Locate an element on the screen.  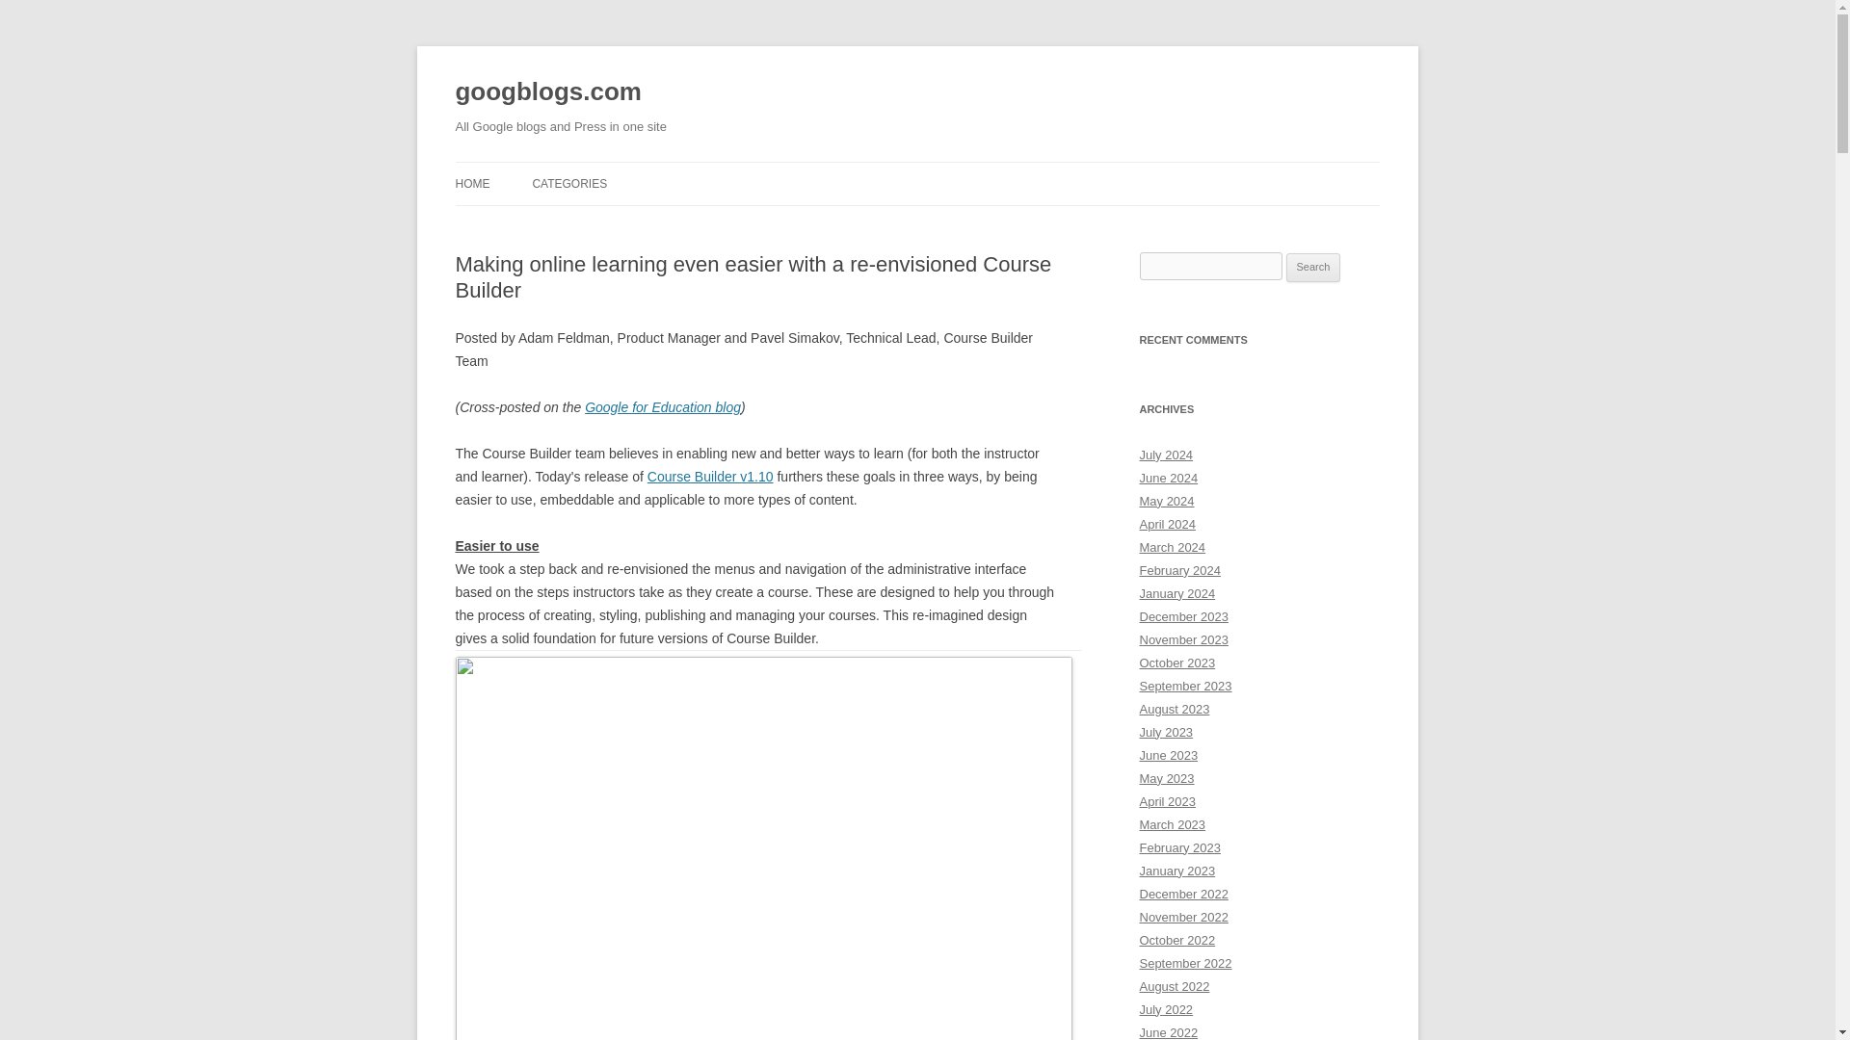
June 2024 is located at coordinates (1168, 478).